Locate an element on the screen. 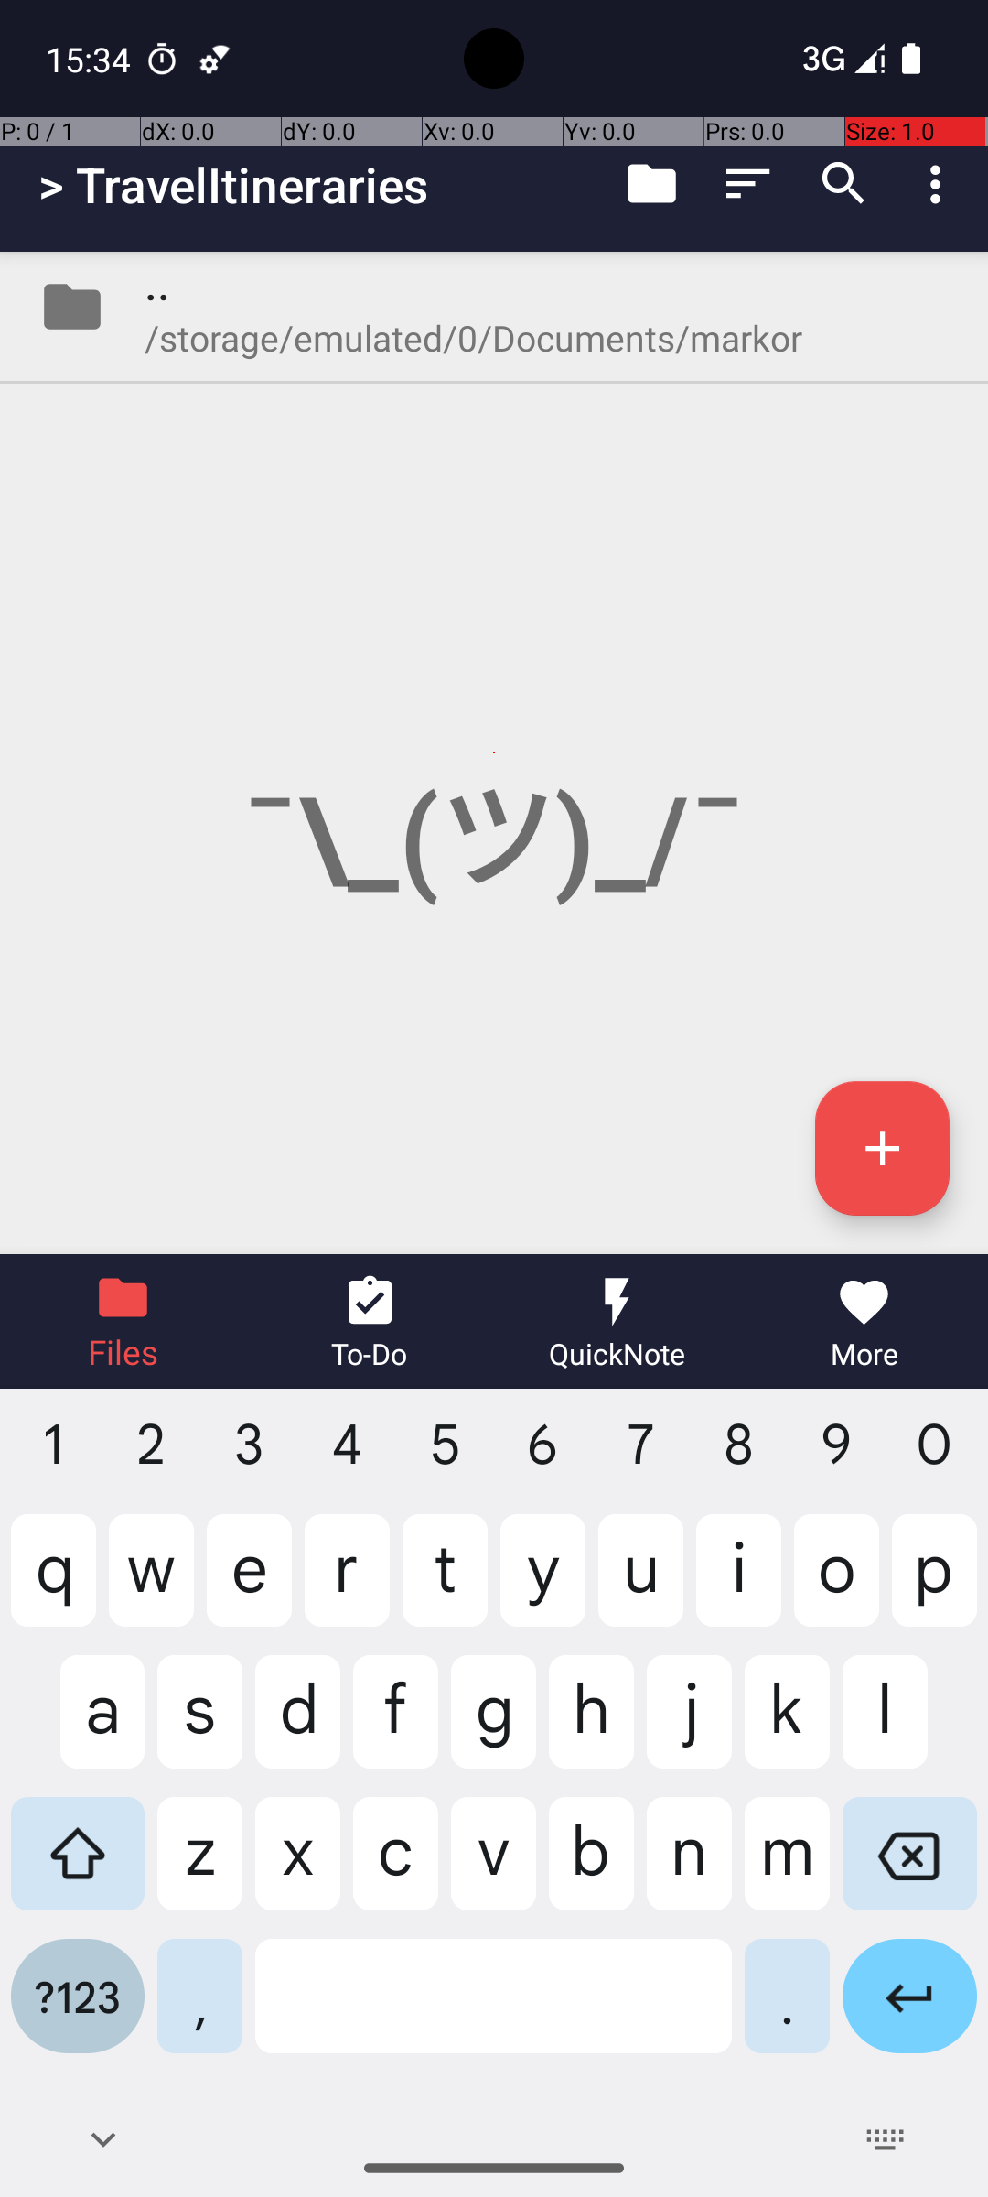  > TravelItineraries is located at coordinates (233, 185).